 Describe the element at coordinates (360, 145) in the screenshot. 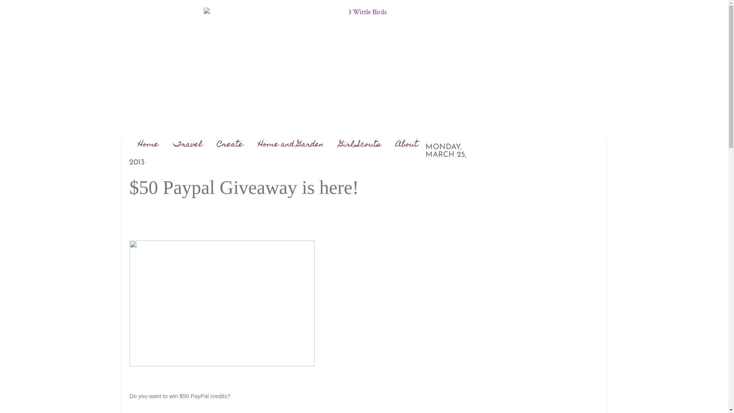

I see `Girl Scouts` at that location.